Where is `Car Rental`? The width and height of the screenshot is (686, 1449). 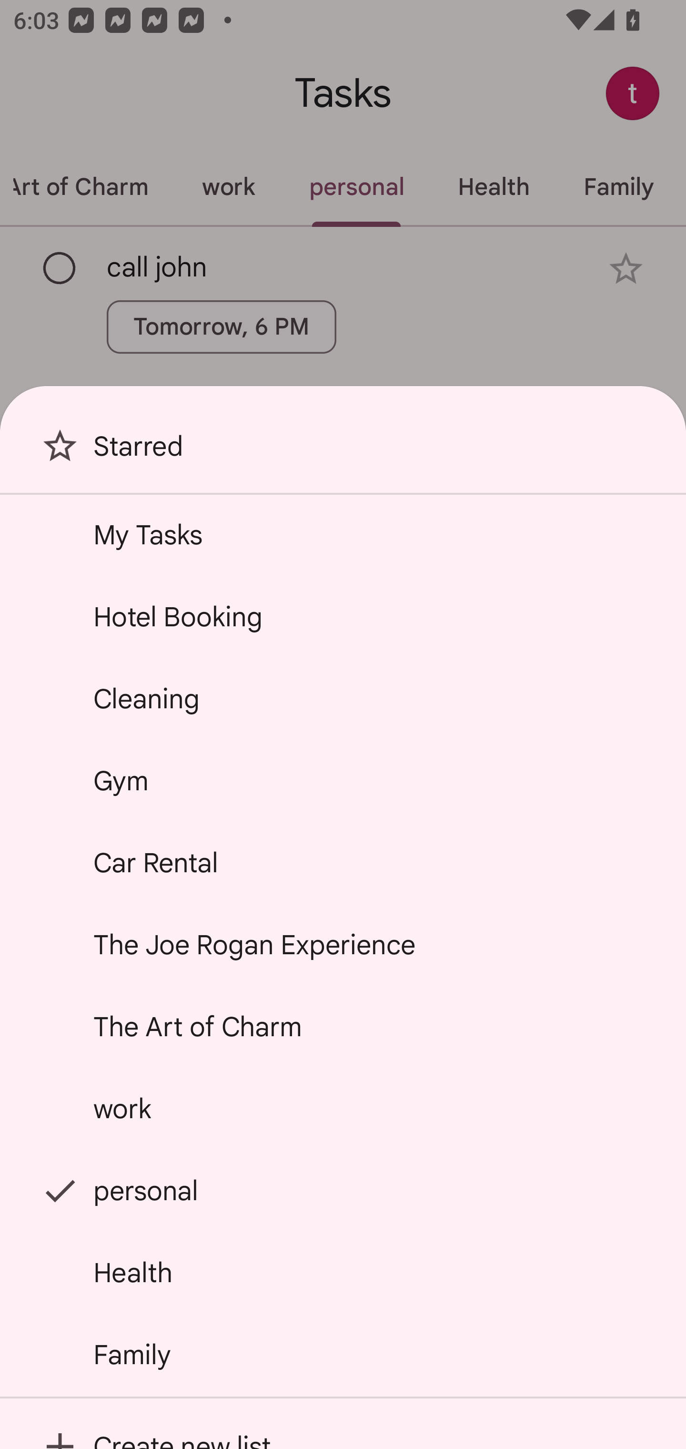
Car Rental is located at coordinates (343, 863).